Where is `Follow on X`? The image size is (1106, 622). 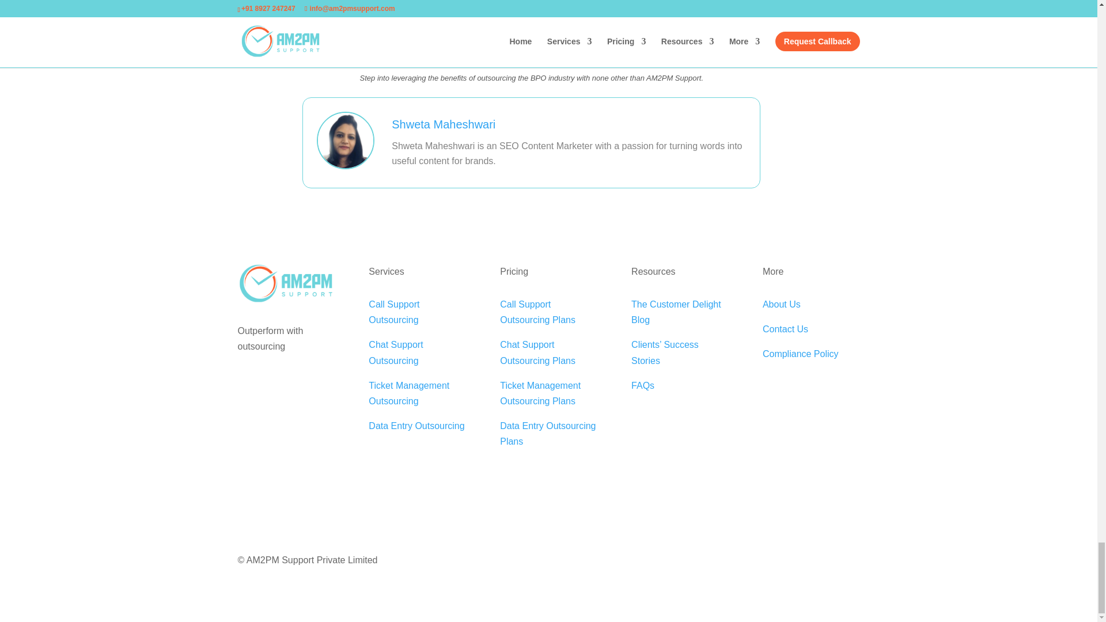 Follow on X is located at coordinates (850, 562).